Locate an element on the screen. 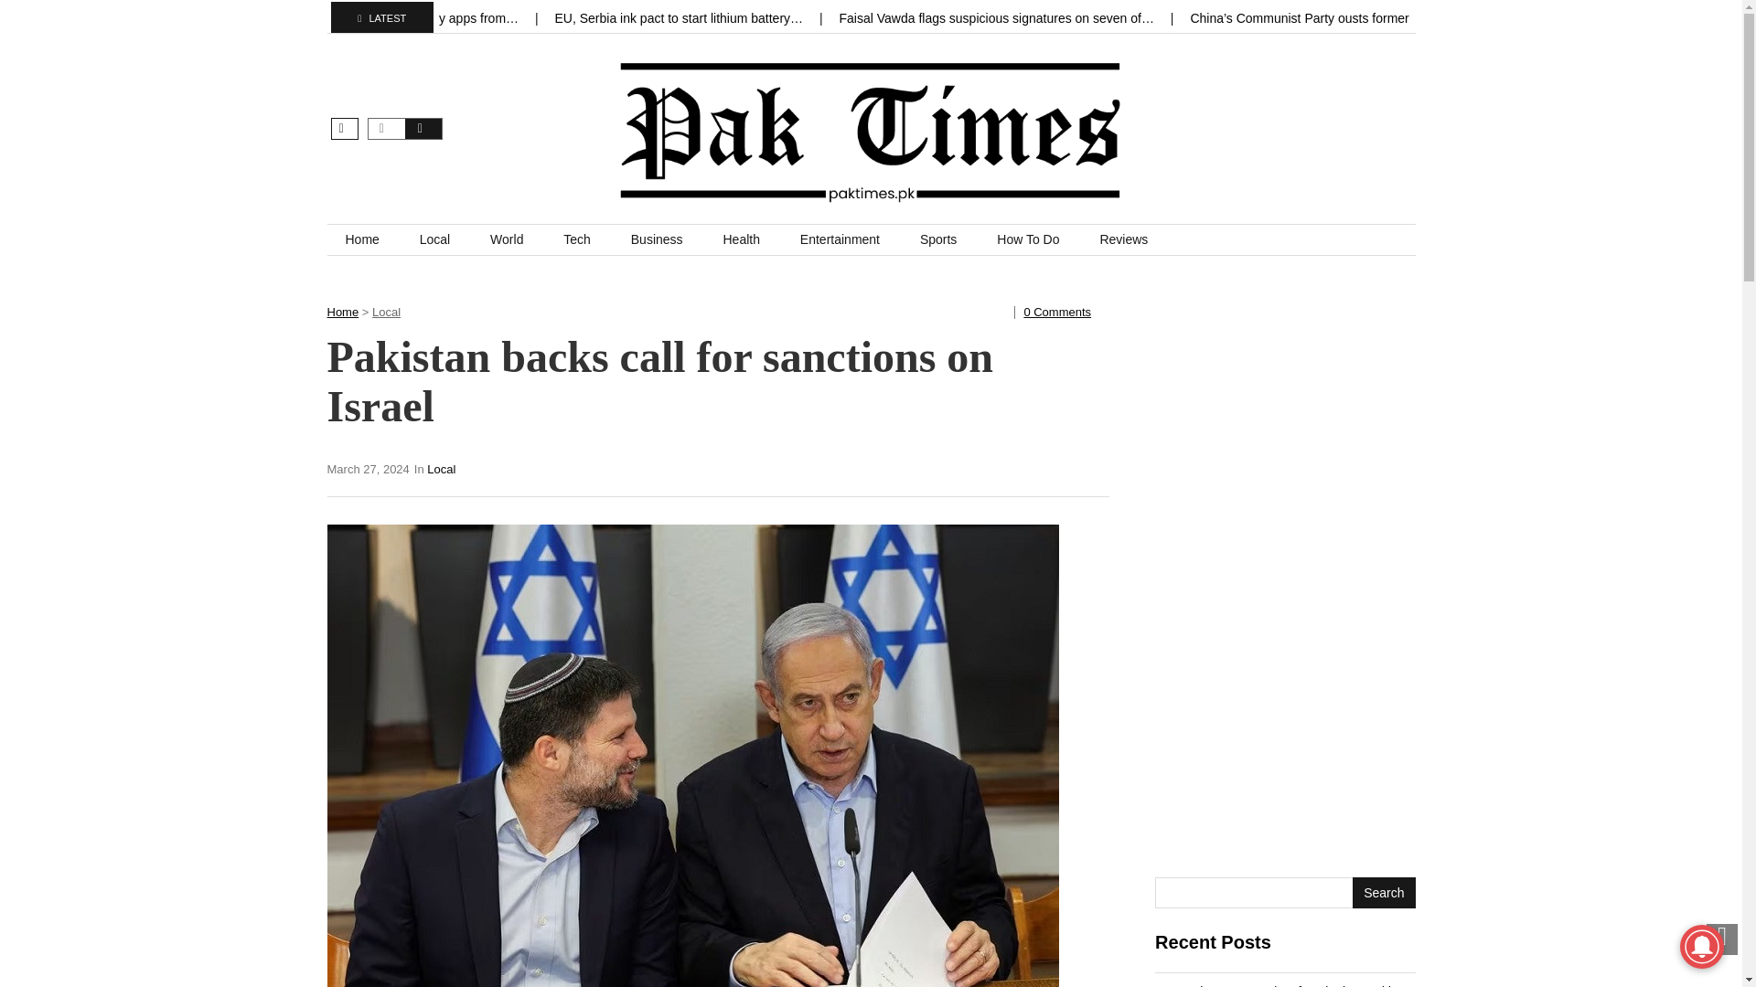  Home is located at coordinates (343, 311).